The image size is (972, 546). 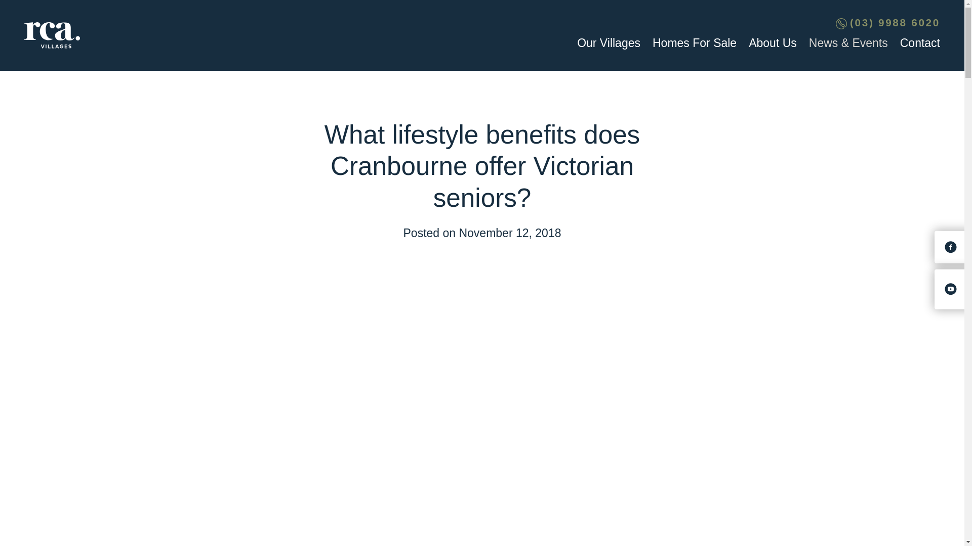 What do you see at coordinates (919, 42) in the screenshot?
I see `Contact` at bounding box center [919, 42].